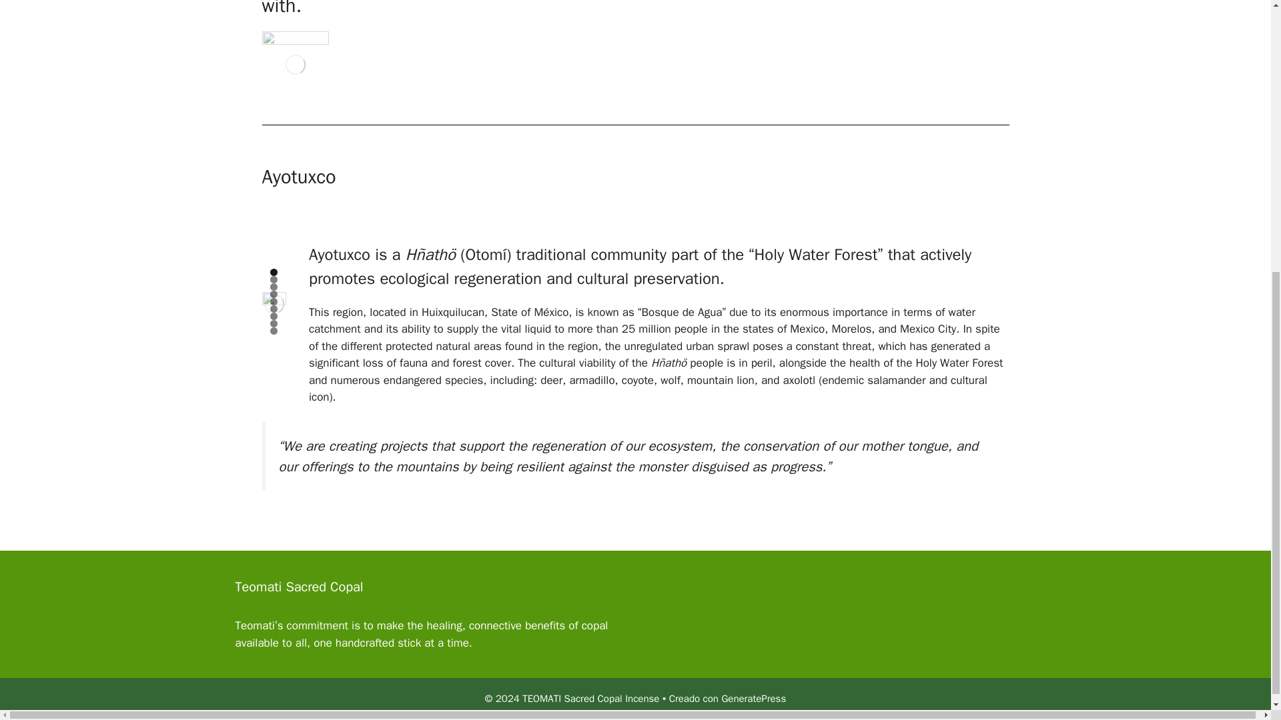 The image size is (1281, 720). Describe the element at coordinates (274, 316) in the screenshot. I see `7` at that location.